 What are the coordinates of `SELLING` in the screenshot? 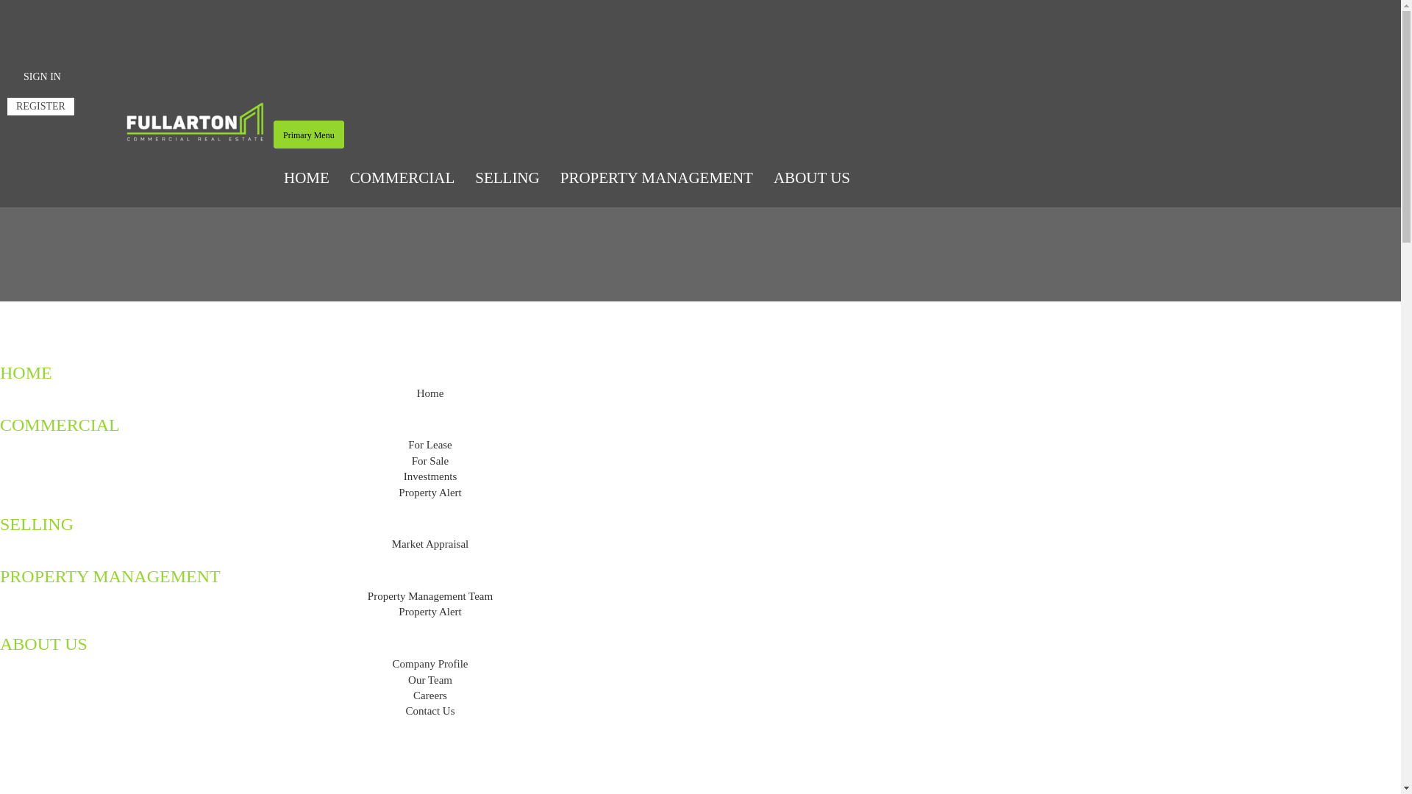 It's located at (507, 178).